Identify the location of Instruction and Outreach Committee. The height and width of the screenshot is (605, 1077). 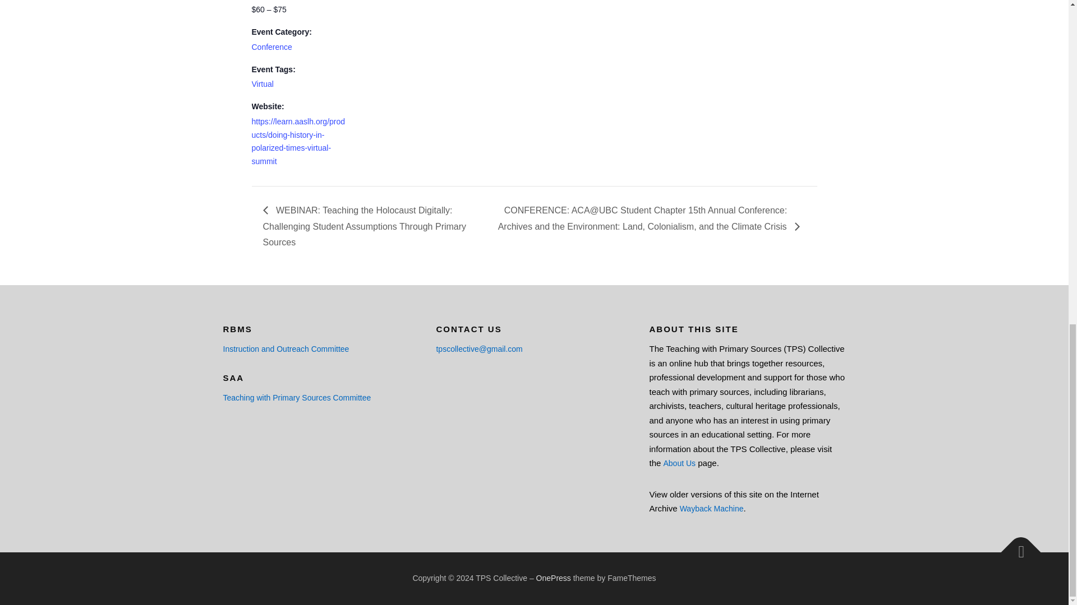
(286, 348).